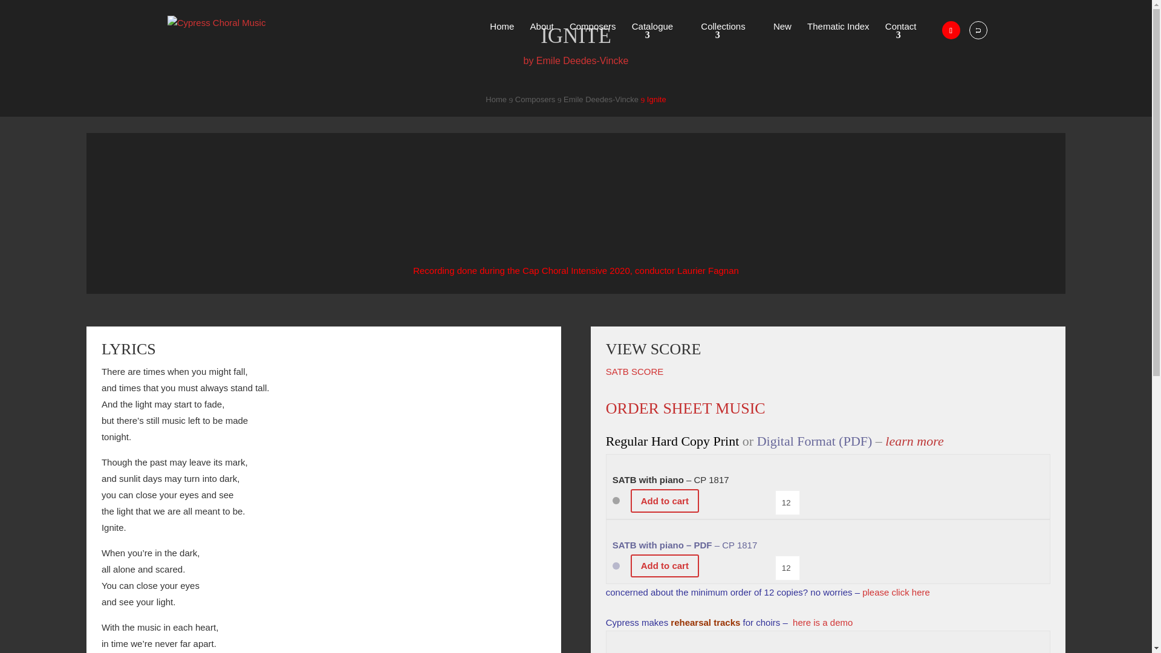  Describe the element at coordinates (658, 37) in the screenshot. I see `Catalogue` at that location.